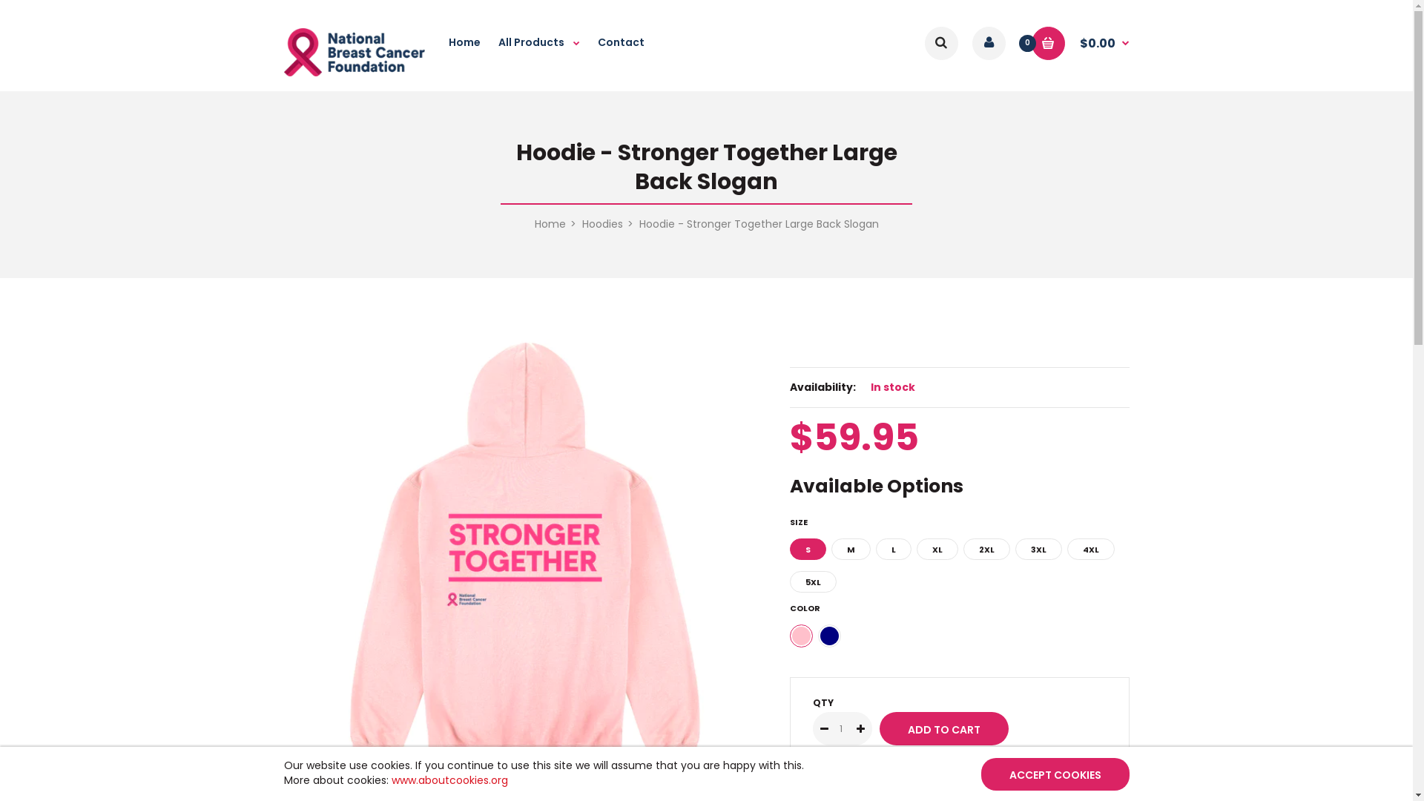 The image size is (1424, 801). What do you see at coordinates (829, 636) in the screenshot?
I see `Navy` at bounding box center [829, 636].